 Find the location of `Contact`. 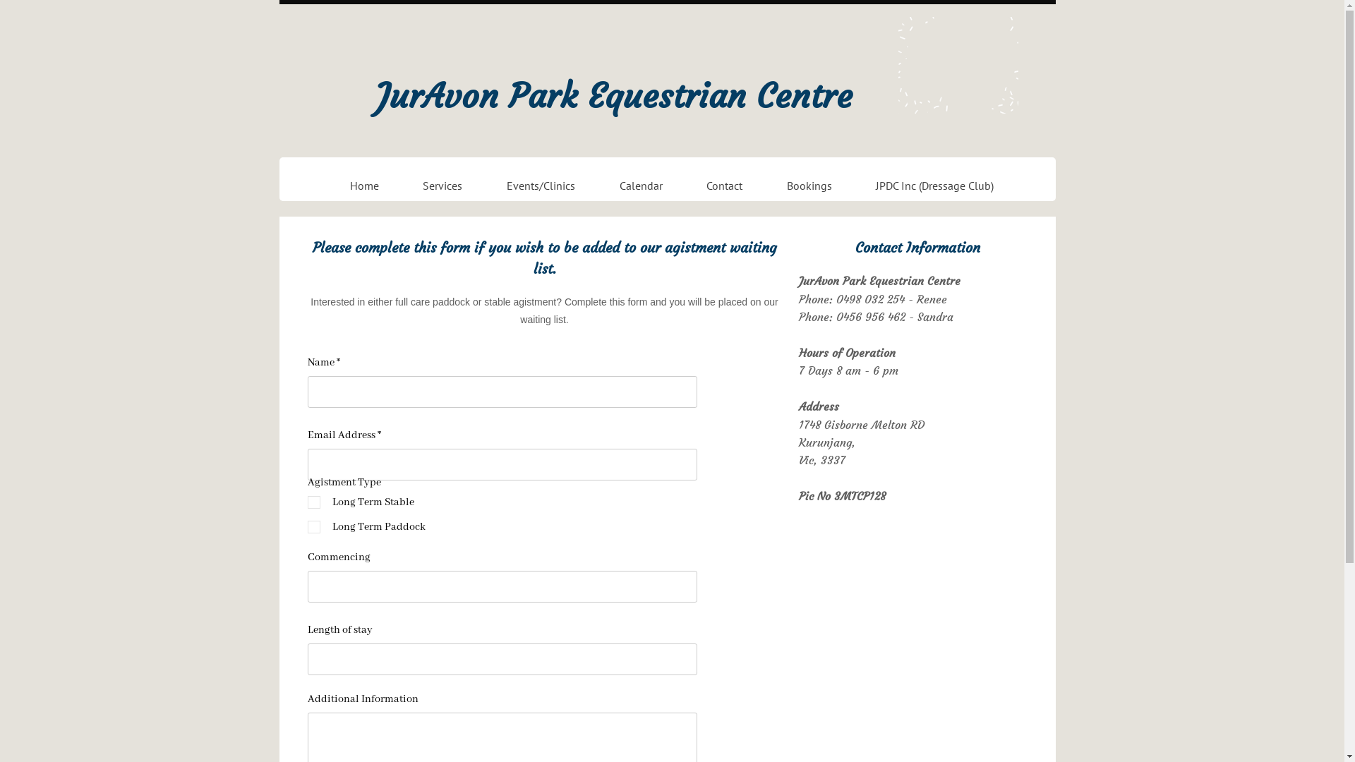

Contact is located at coordinates (725, 186).